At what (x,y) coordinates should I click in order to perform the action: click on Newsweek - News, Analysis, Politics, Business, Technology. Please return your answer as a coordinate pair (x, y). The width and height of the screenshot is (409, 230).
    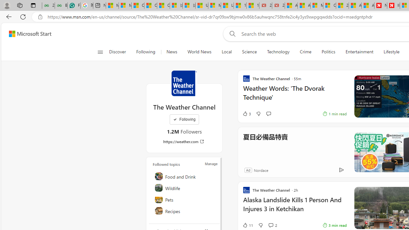
    Looking at the image, I should click on (381, 6).